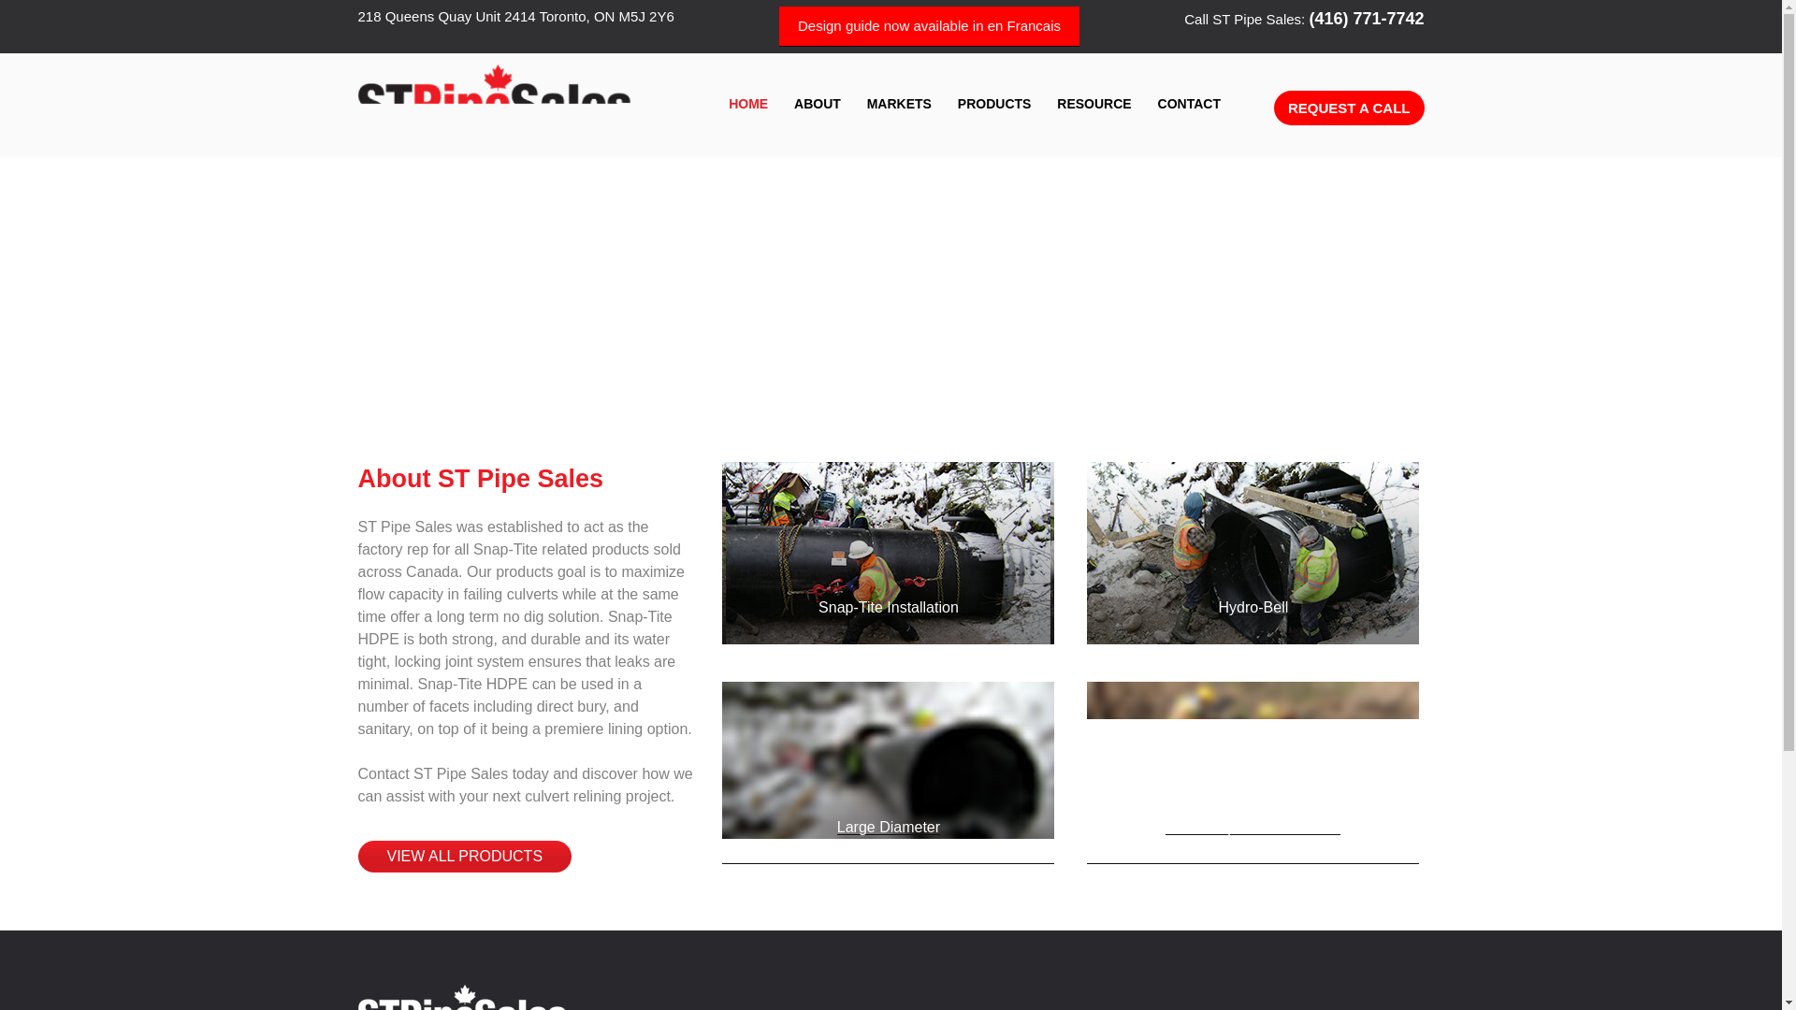 The width and height of the screenshot is (1796, 1010). I want to click on RESOURCE, so click(1094, 105).